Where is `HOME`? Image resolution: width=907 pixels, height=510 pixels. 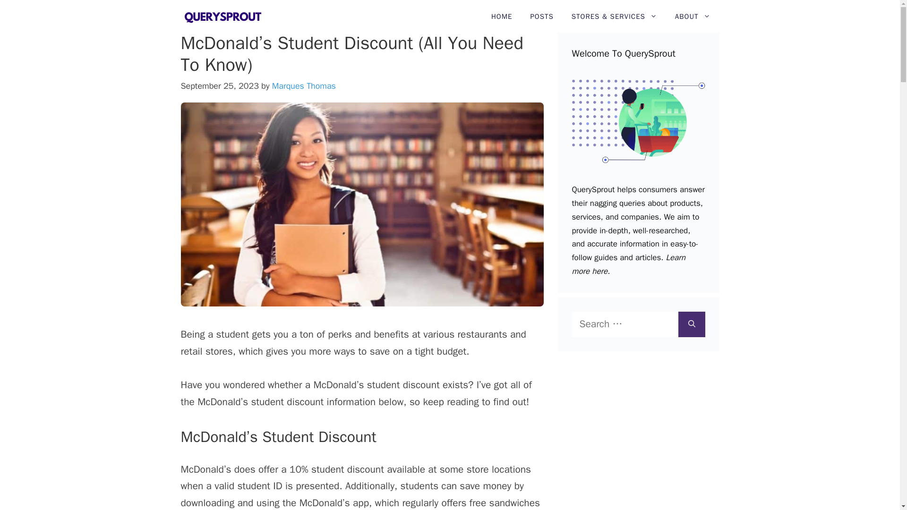
HOME is located at coordinates (502, 17).